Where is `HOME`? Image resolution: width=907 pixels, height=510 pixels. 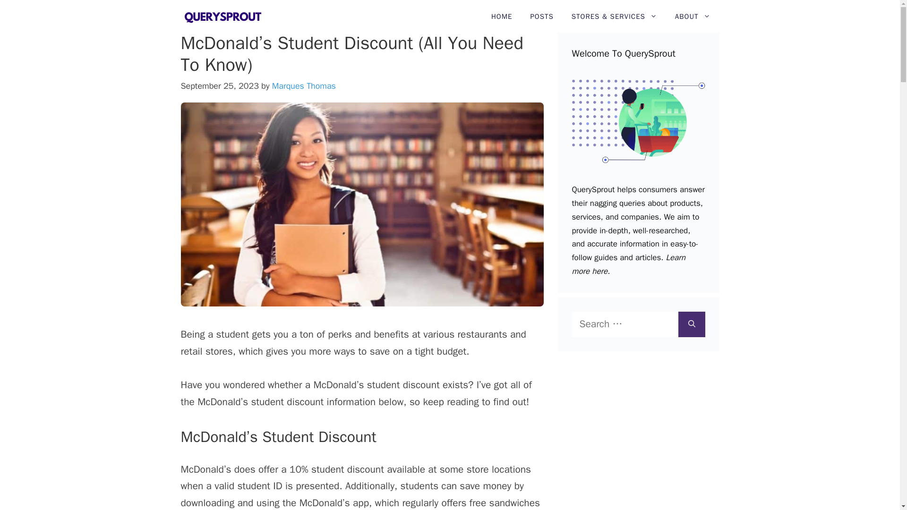
HOME is located at coordinates (502, 17).